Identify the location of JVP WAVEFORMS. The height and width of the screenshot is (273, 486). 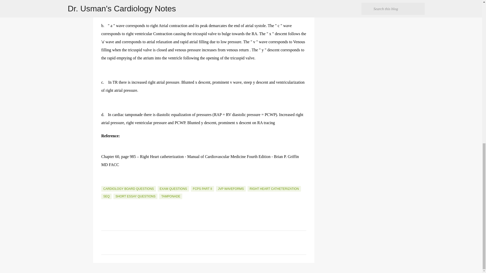
(231, 189).